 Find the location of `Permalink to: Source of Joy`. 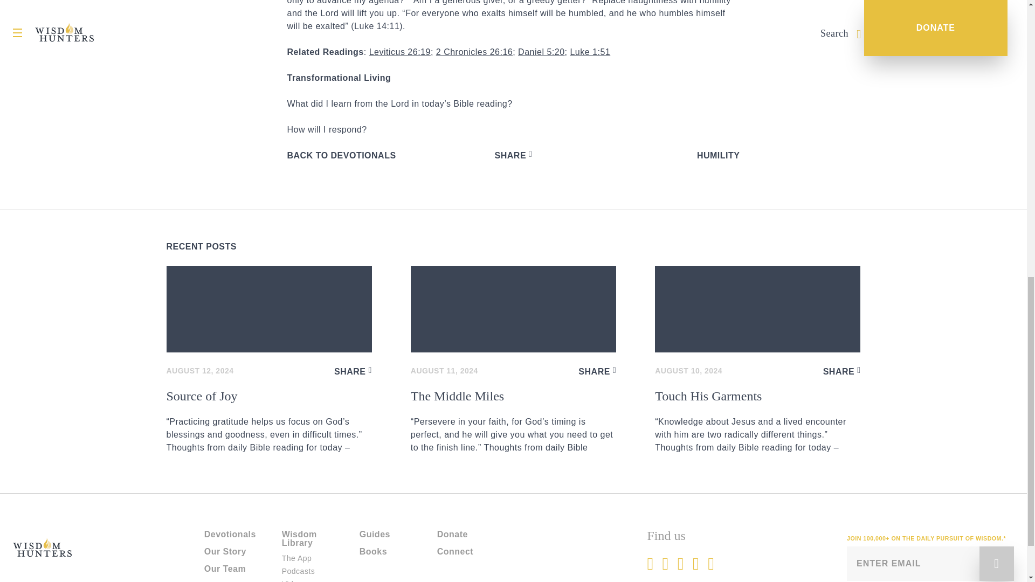

Permalink to: Source of Joy is located at coordinates (268, 309).